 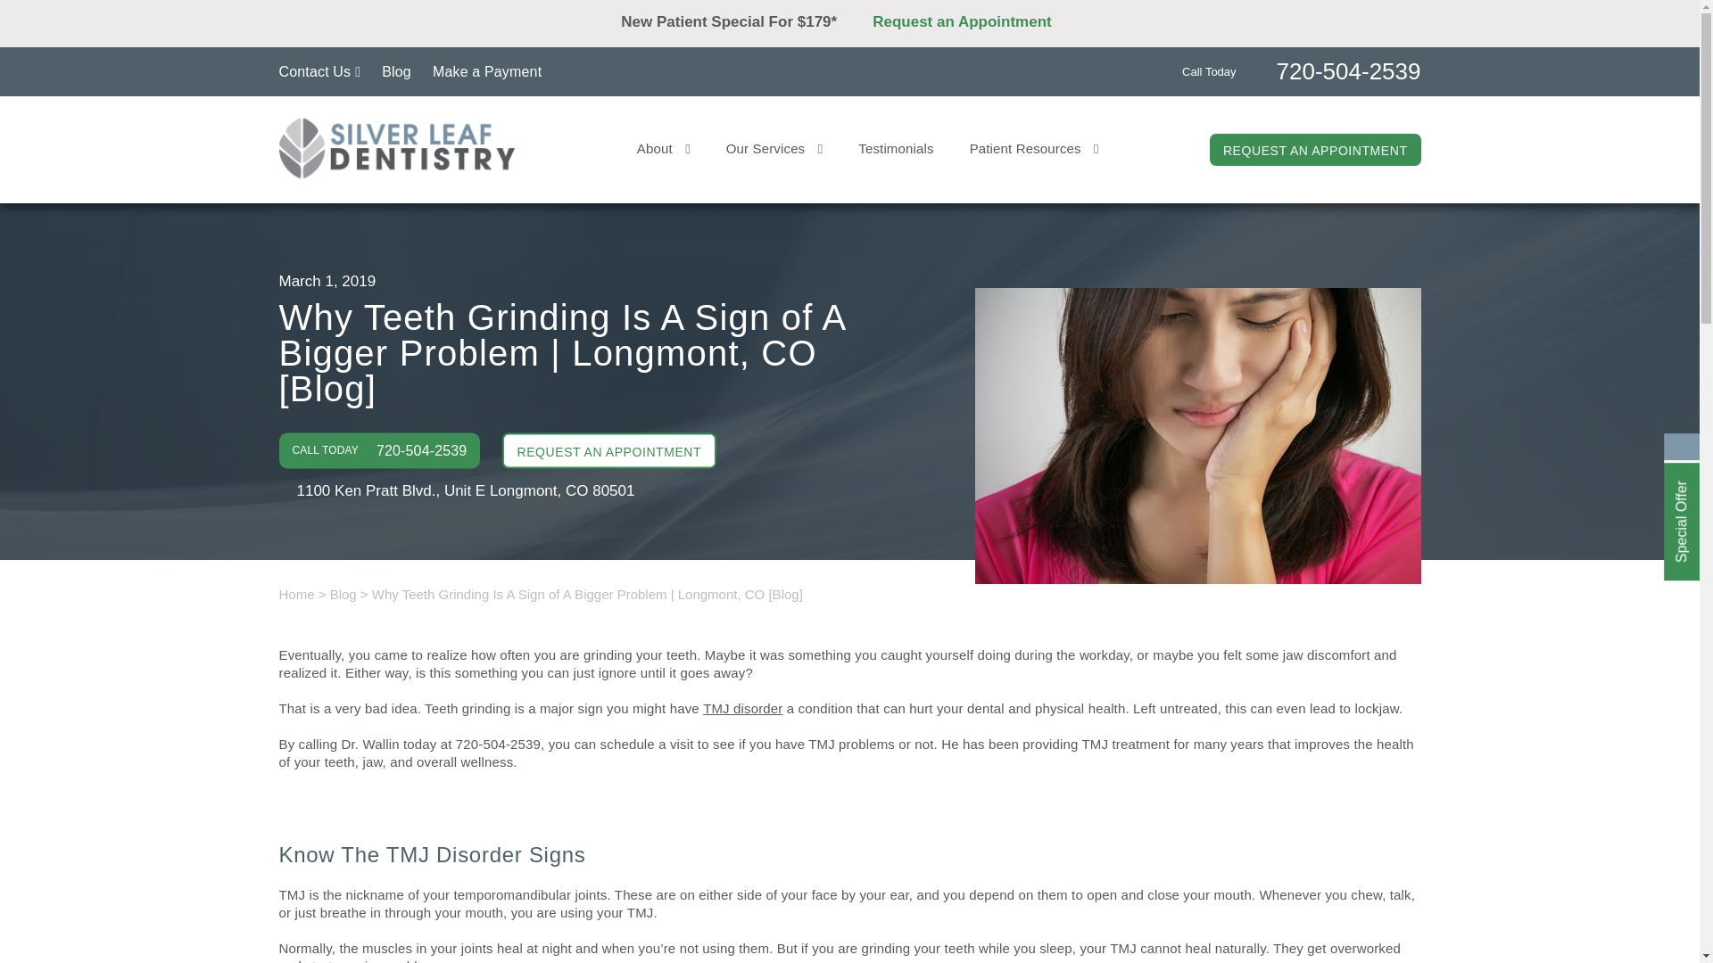 I want to click on Our Services, so click(x=774, y=148).